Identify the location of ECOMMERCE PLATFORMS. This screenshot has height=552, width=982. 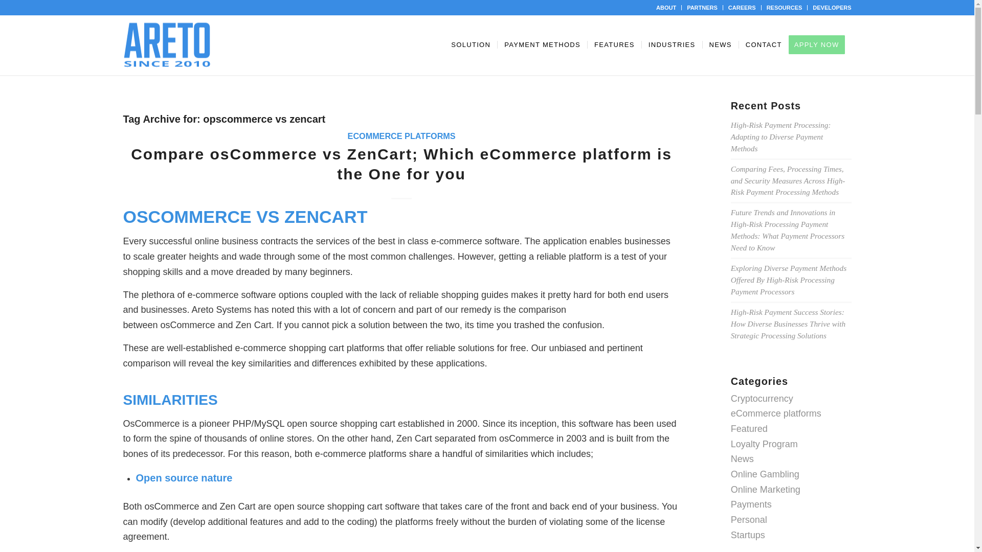
(401, 136).